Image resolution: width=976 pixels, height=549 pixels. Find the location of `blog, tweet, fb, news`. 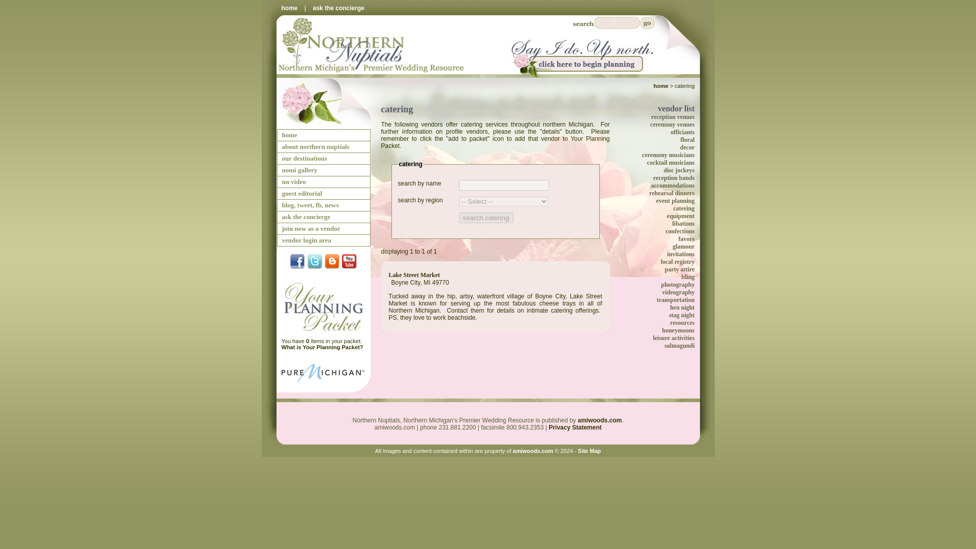

blog, tweet, fb, news is located at coordinates (323, 205).